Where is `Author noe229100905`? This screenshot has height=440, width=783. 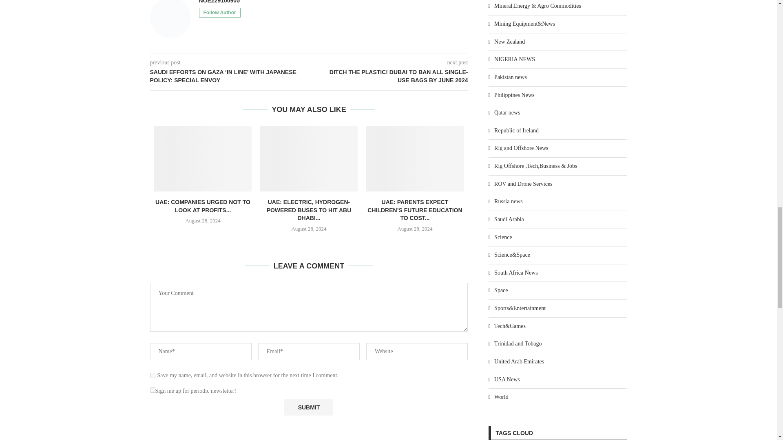
Author noe229100905 is located at coordinates (219, 2).